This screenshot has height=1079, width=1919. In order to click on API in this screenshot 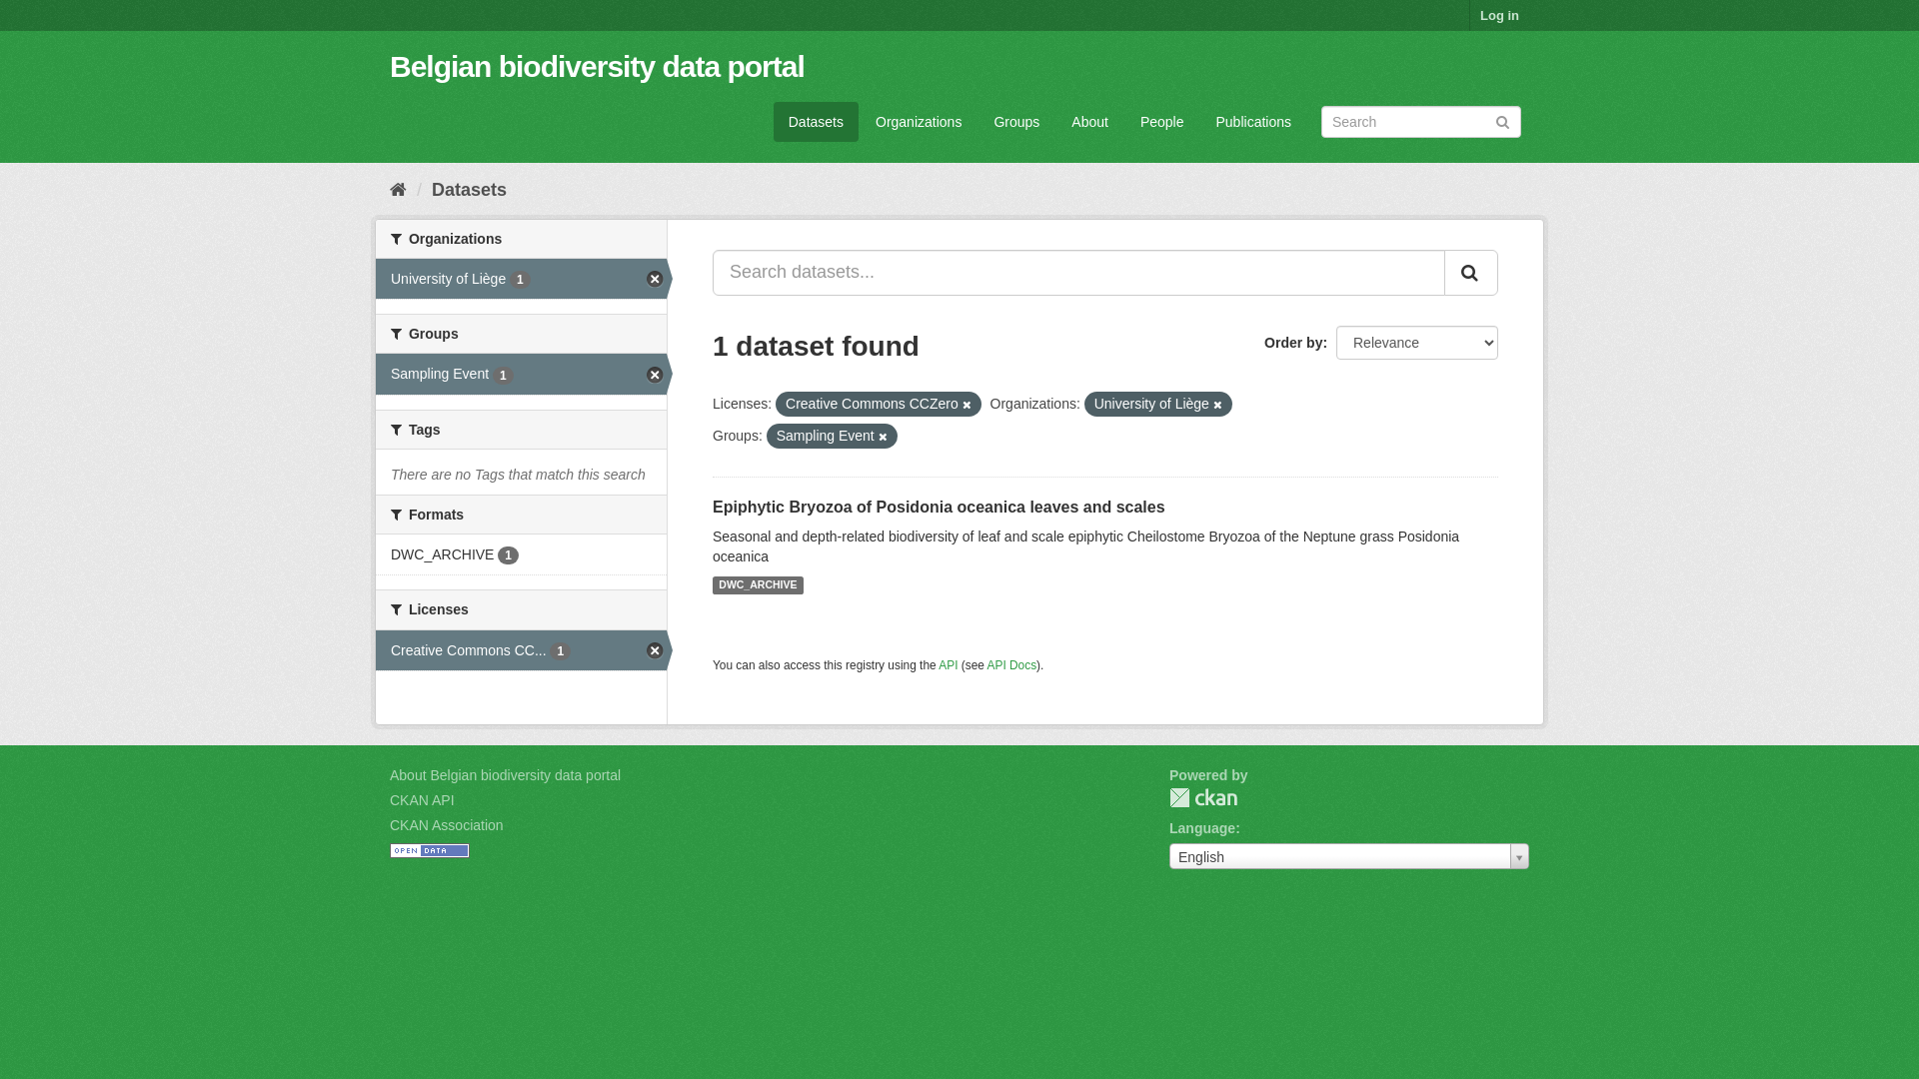, I will do `click(948, 664)`.